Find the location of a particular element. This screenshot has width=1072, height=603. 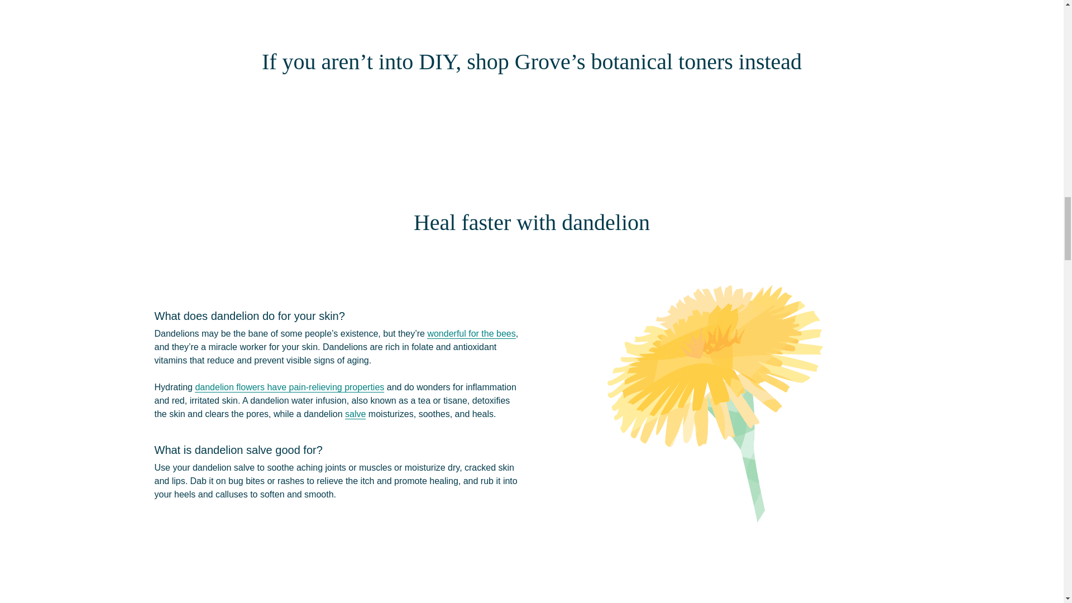

dandelion flowers have pain-relieving properties is located at coordinates (289, 387).